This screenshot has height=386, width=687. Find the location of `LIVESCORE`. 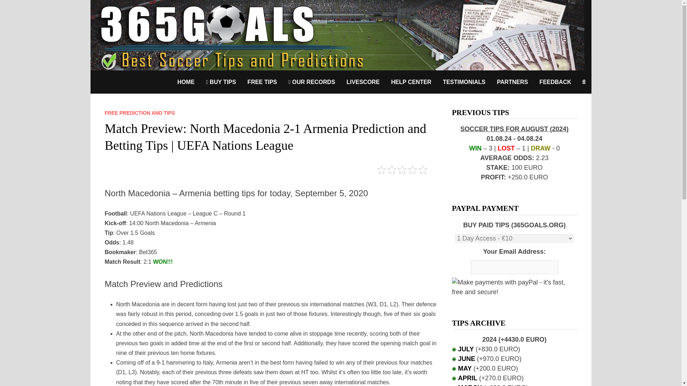

LIVESCORE is located at coordinates (363, 82).